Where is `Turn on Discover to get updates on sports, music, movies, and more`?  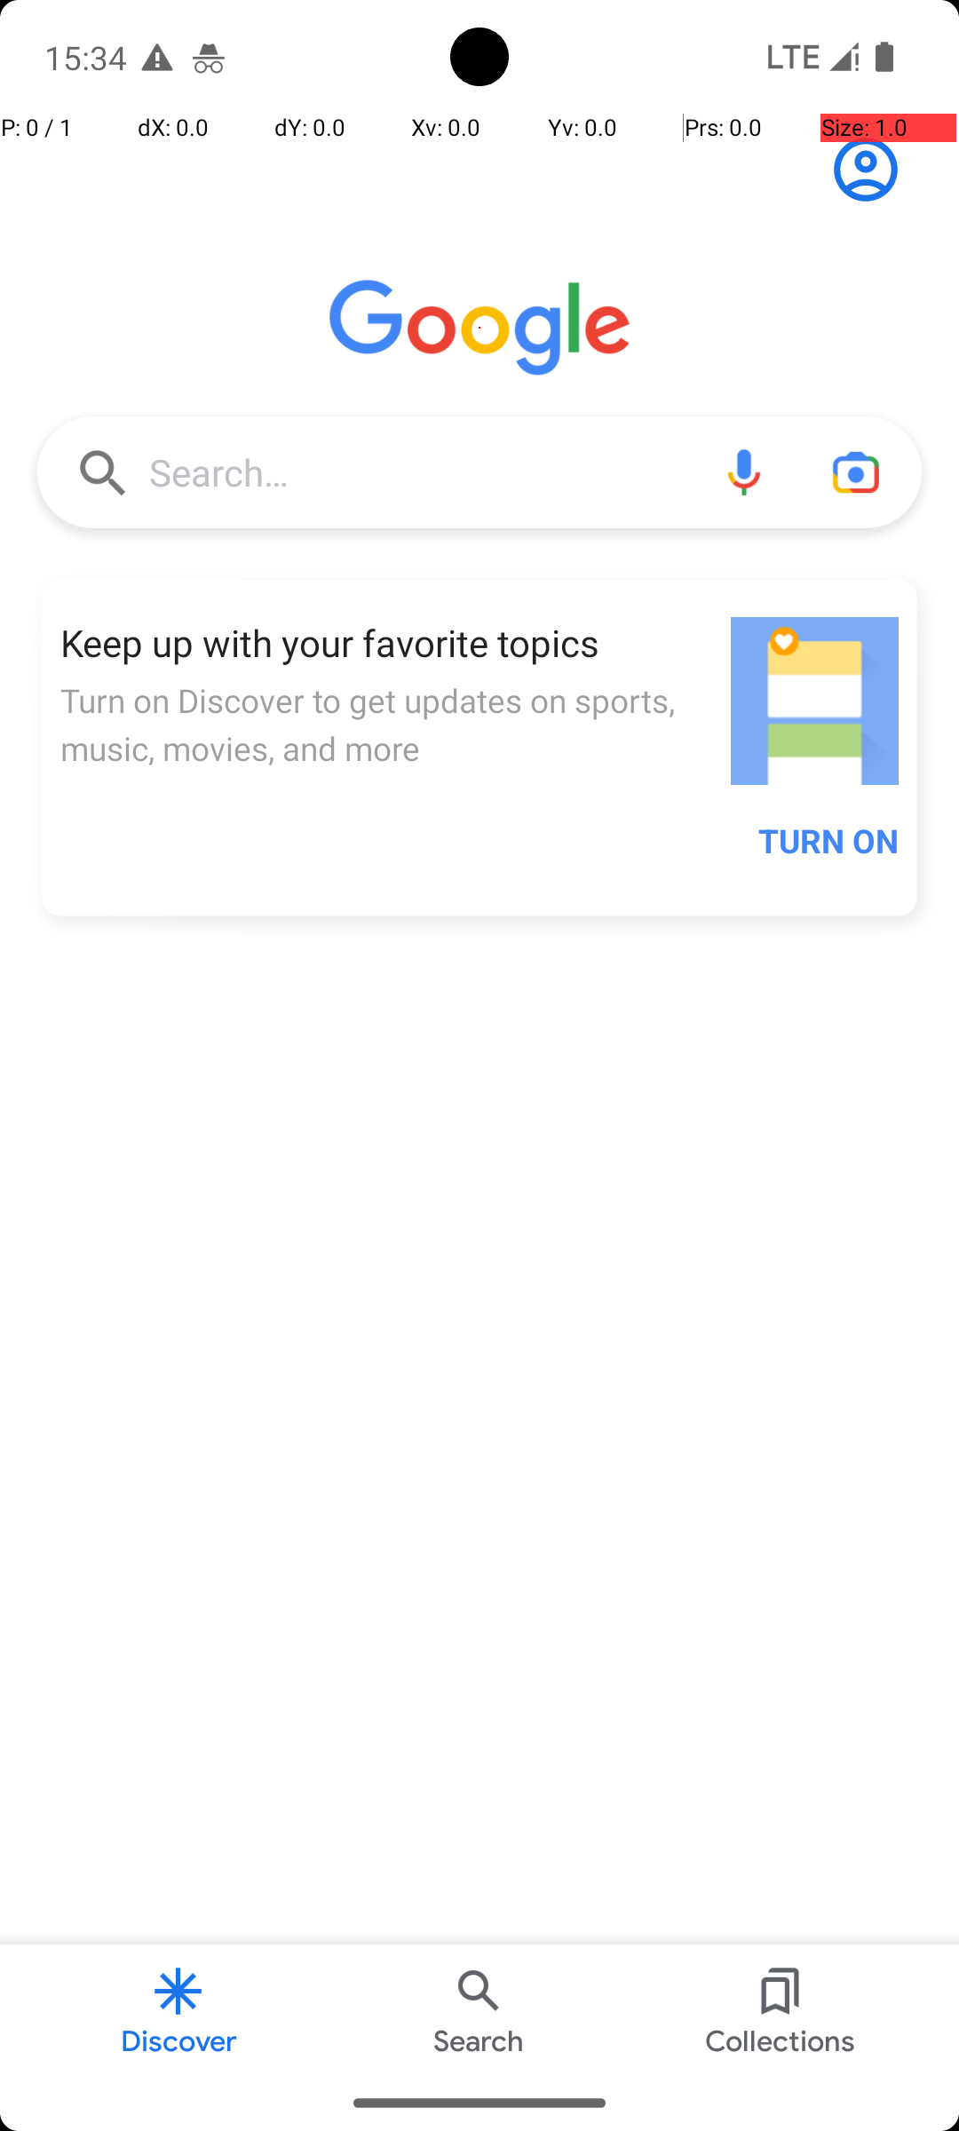 Turn on Discover to get updates on sports, music, movies, and more is located at coordinates (386, 725).